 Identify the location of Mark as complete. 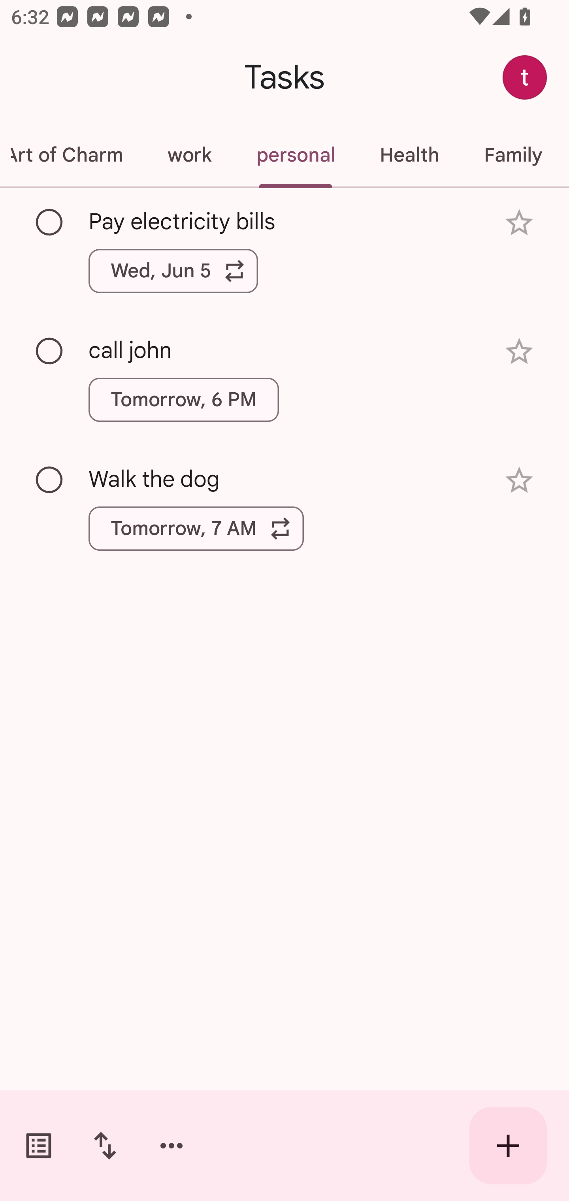
(50, 222).